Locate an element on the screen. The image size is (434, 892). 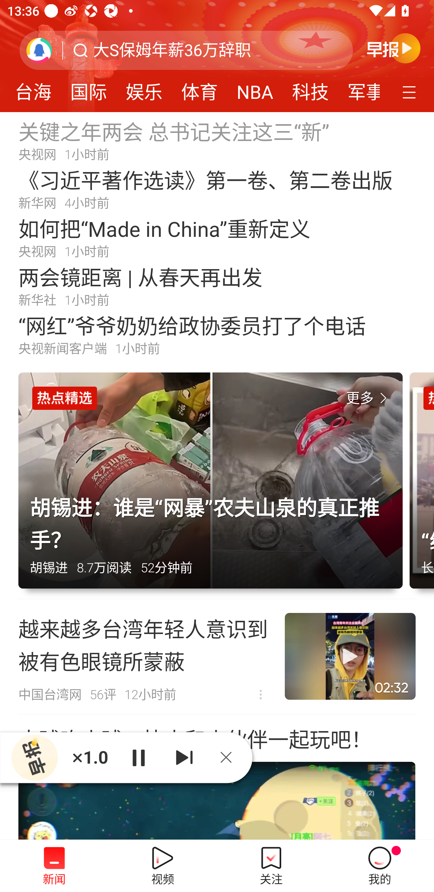
“网红”爷爷奶奶给政协委员打了个电话 央视新闻客户端 1小时前 is located at coordinates (217, 334).